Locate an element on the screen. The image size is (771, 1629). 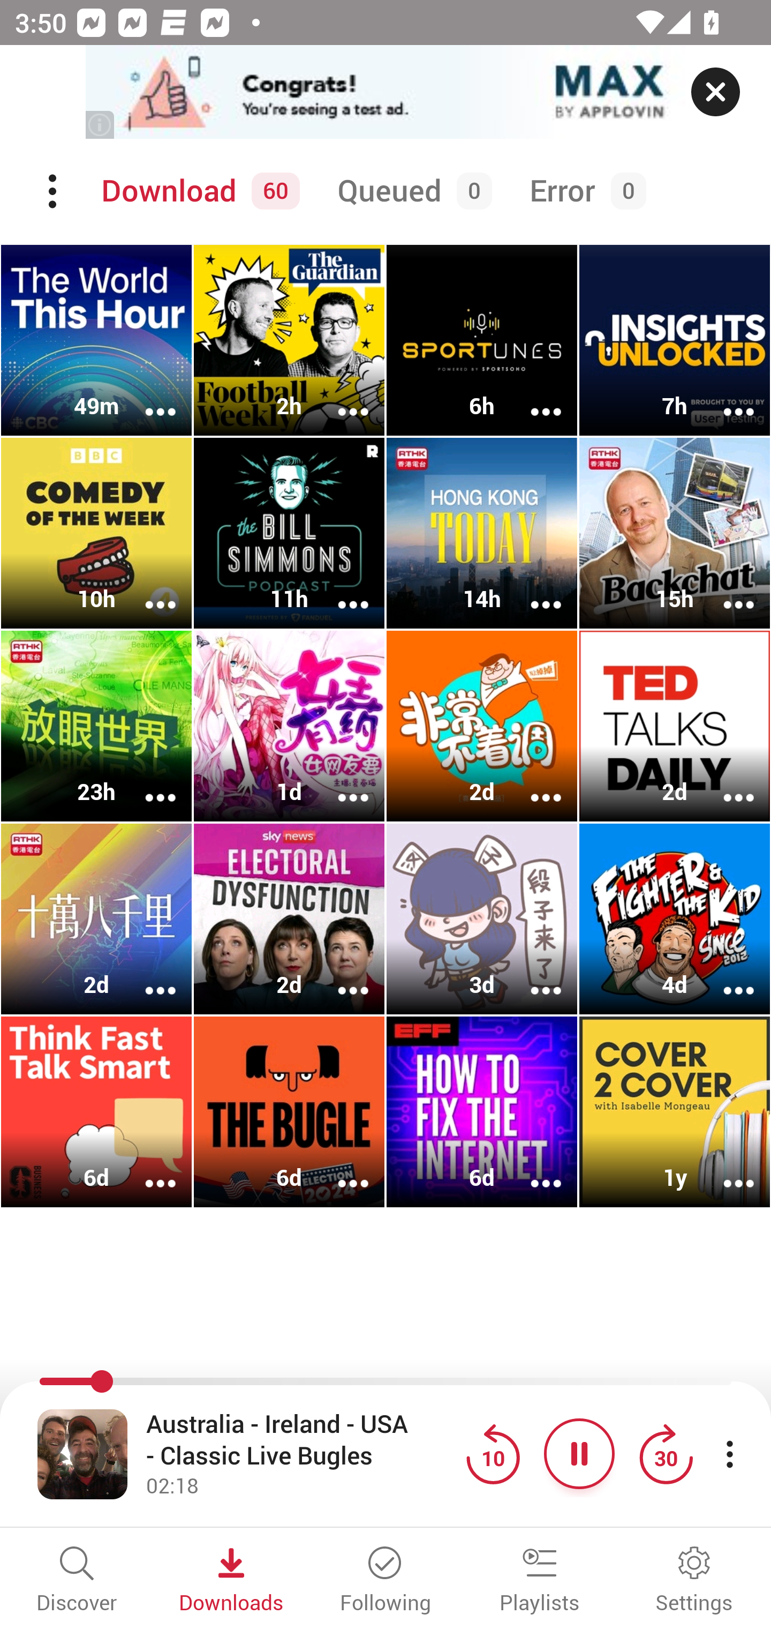
Open fullscreen player is located at coordinates (82, 1453).